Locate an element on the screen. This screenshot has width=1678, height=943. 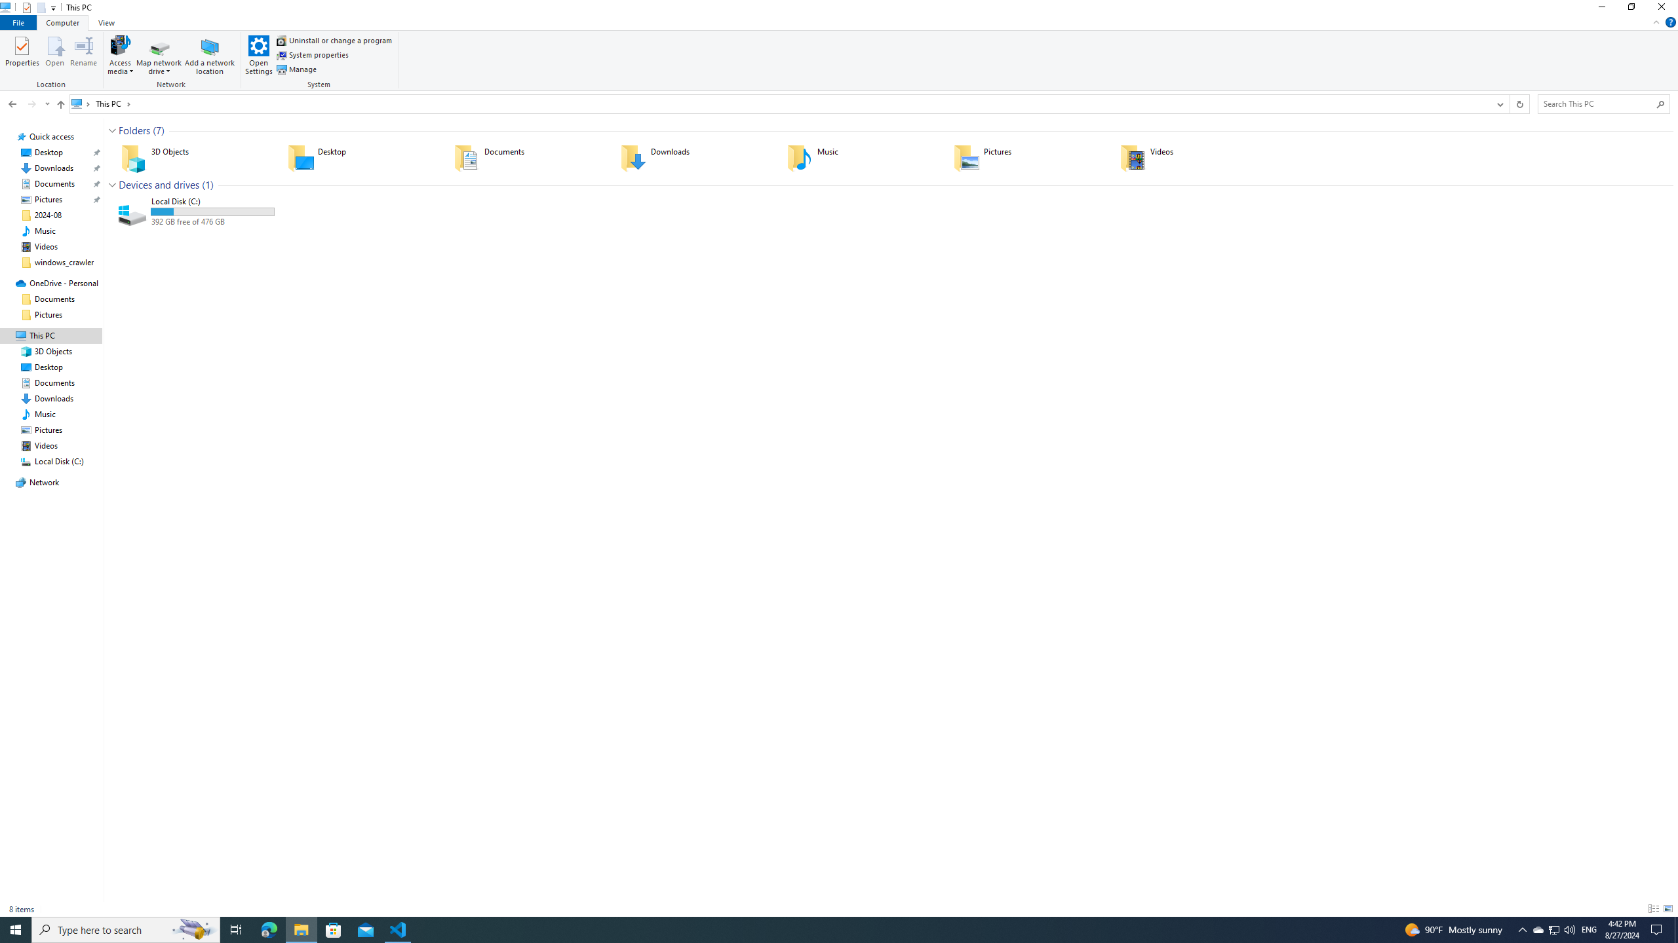
windows_crawler is located at coordinates (64, 262).